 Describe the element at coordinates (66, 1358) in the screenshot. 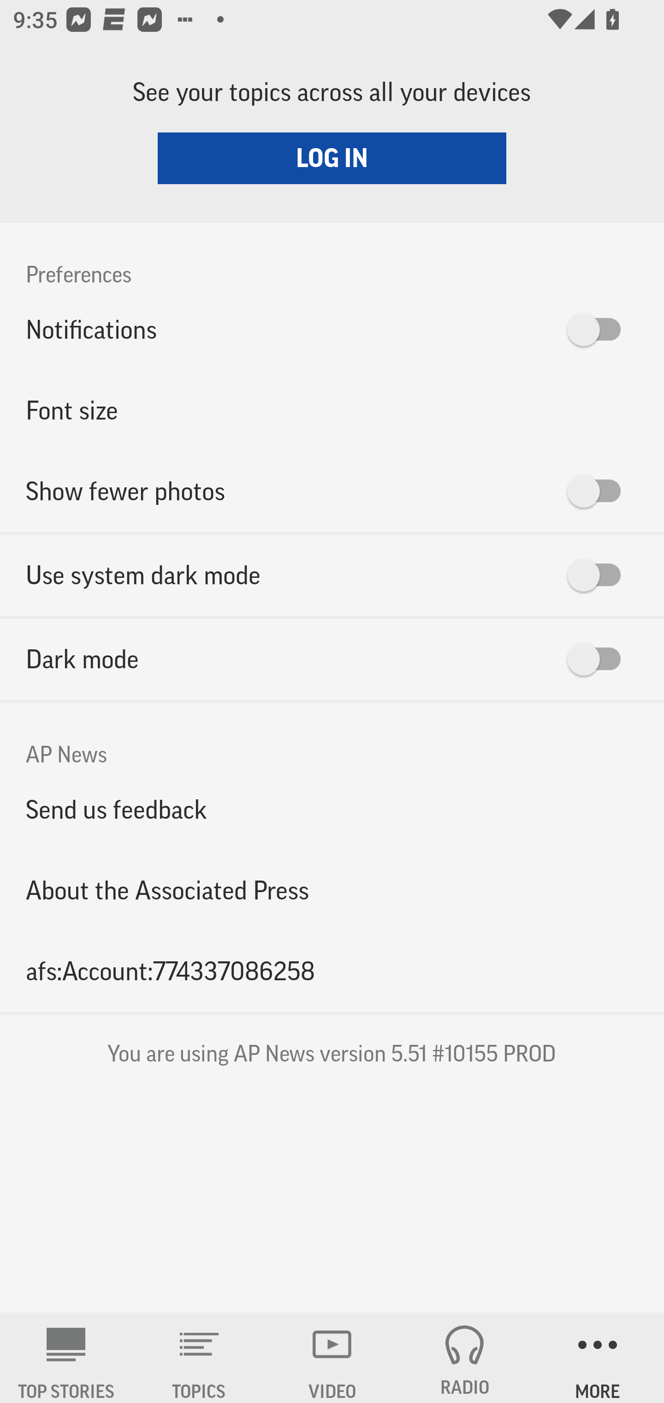

I see `AP News TOP STORIES` at that location.